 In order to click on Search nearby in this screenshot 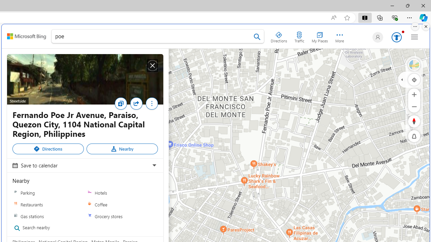, I will do `click(46, 228)`.